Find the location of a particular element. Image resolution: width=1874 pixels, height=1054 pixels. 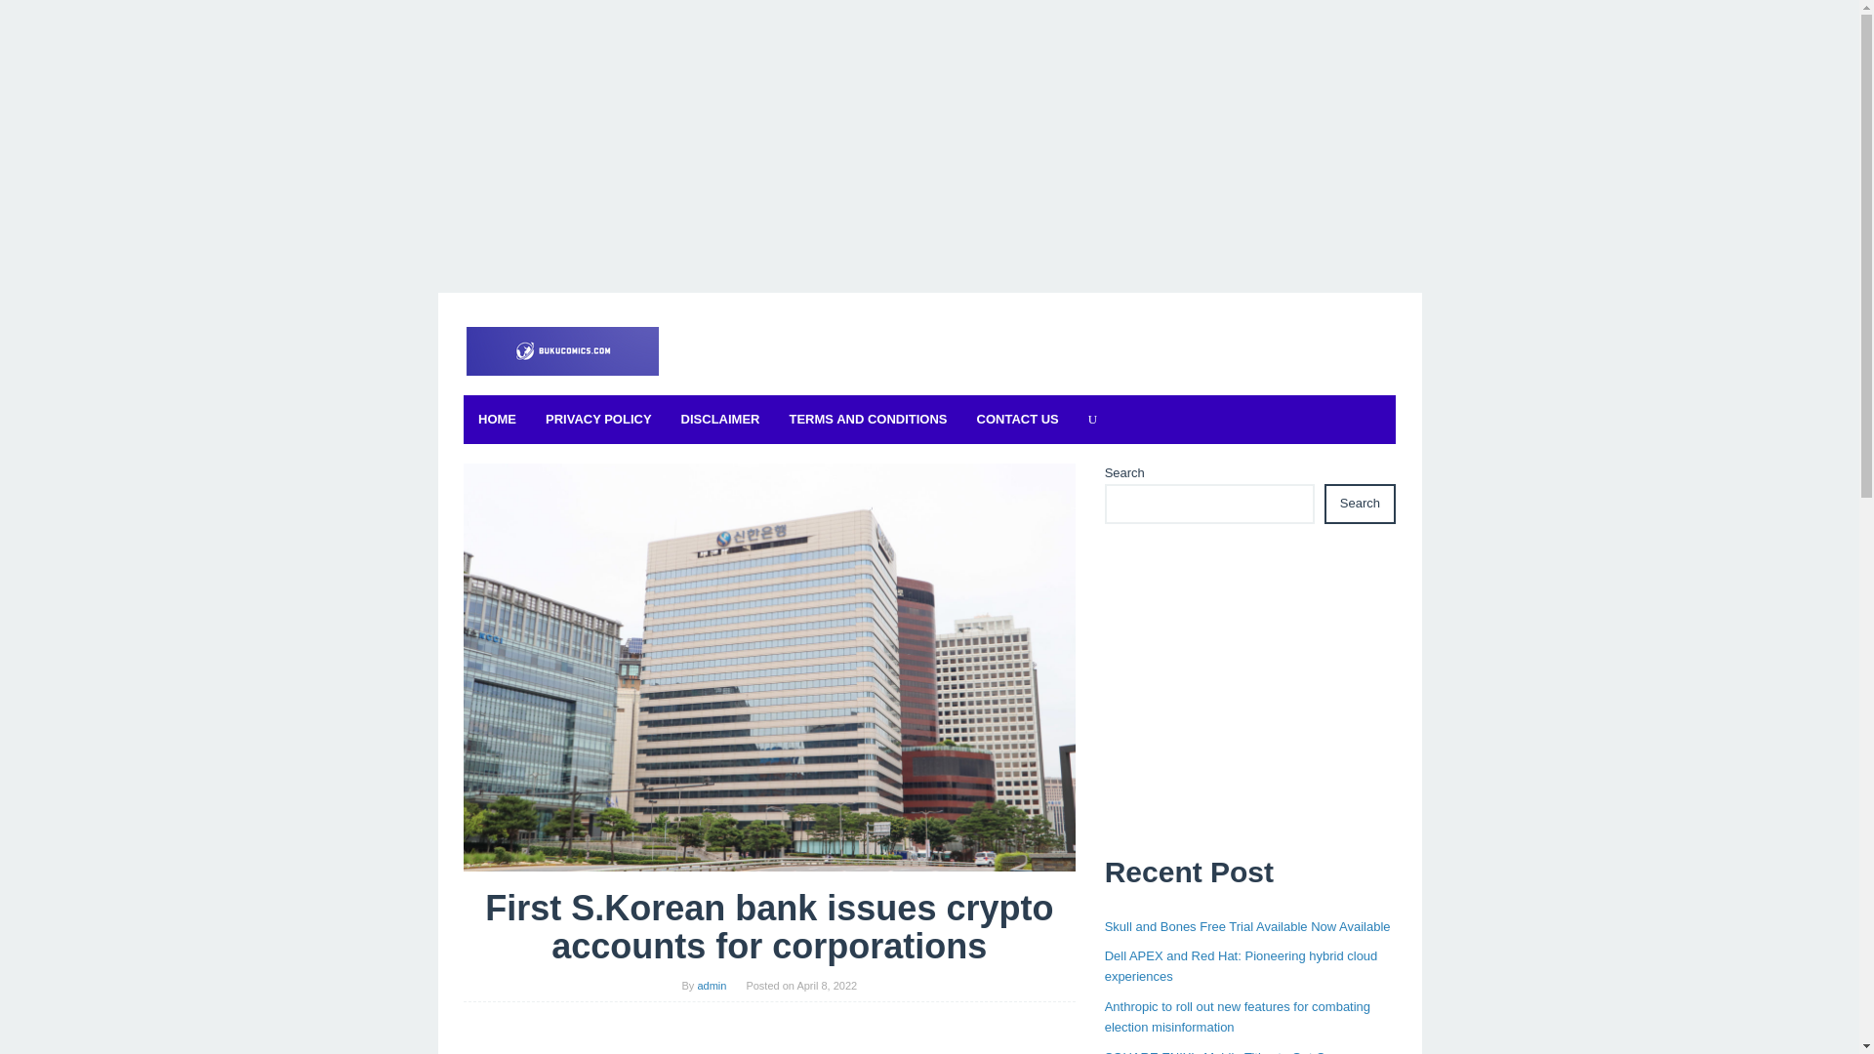

DISCLAIMER is located at coordinates (720, 420).